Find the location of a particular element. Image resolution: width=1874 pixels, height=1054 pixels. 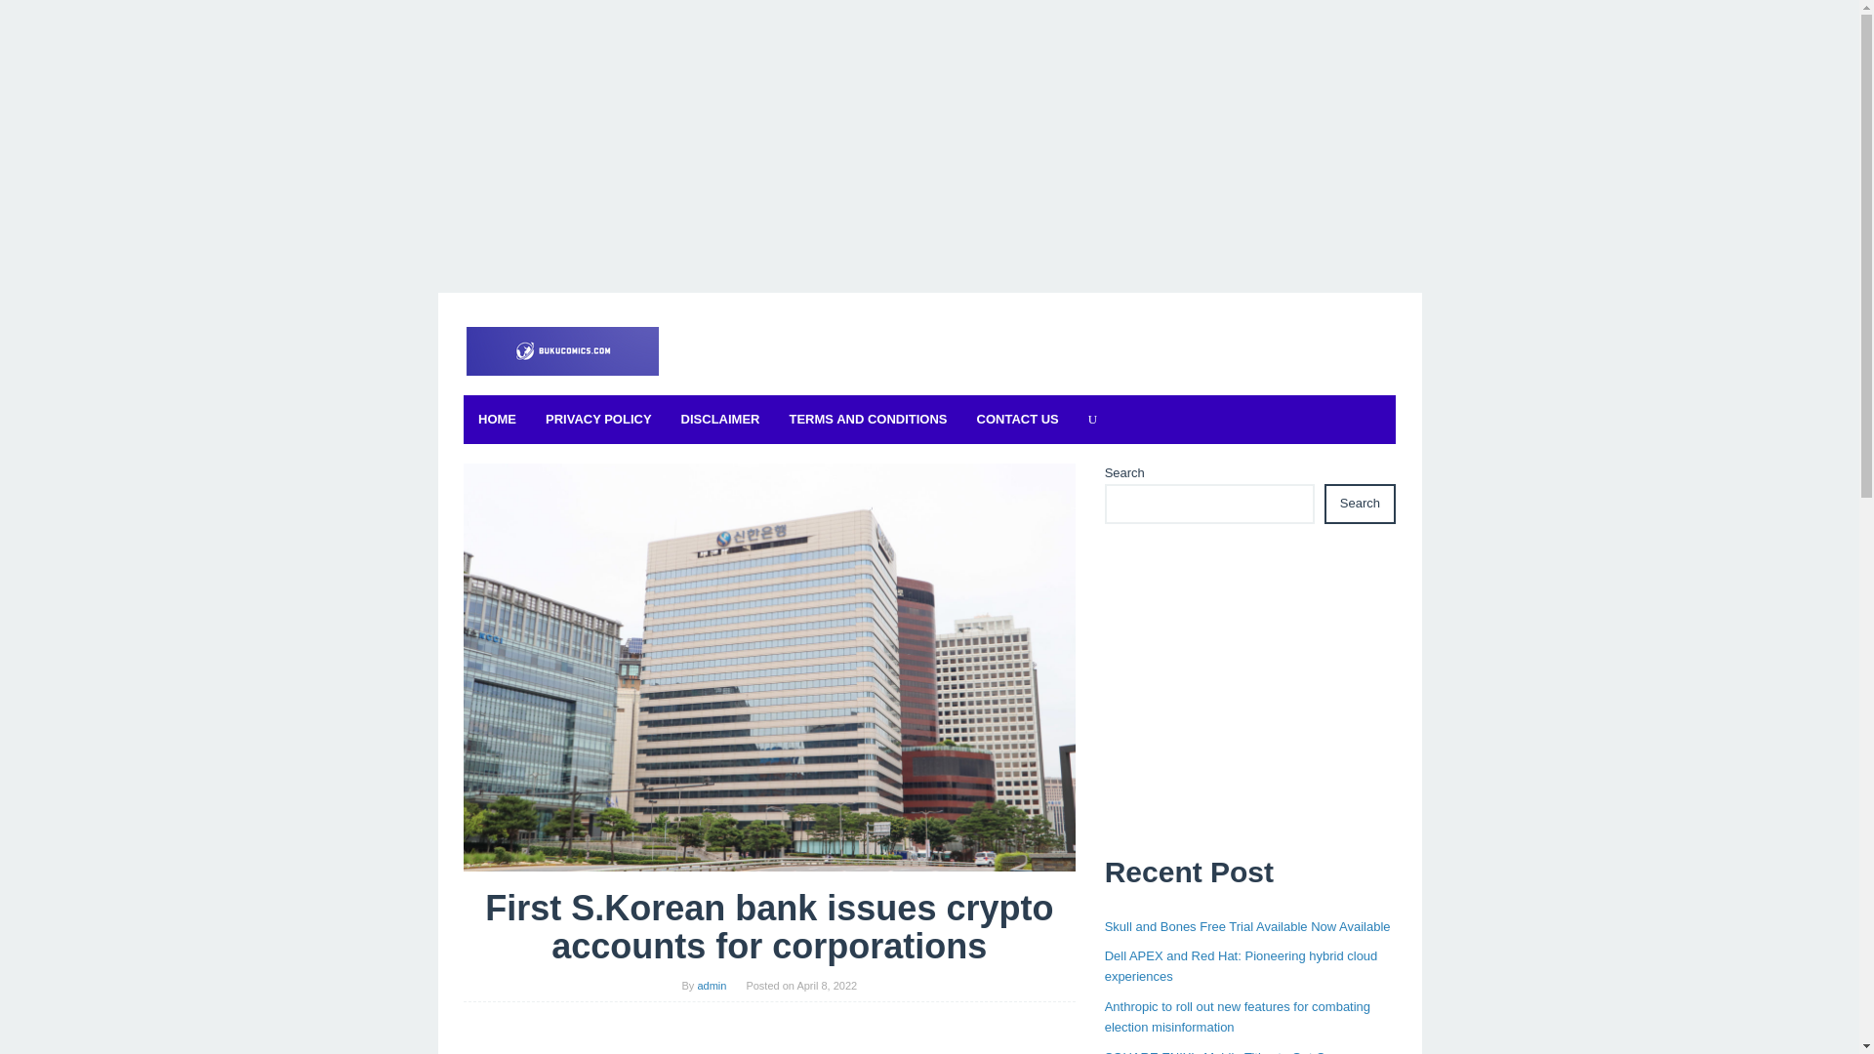

DISCLAIMER is located at coordinates (720, 420).